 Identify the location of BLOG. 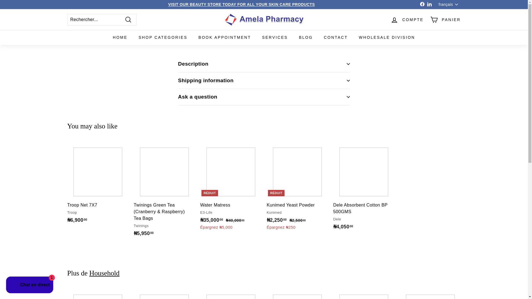
(306, 38).